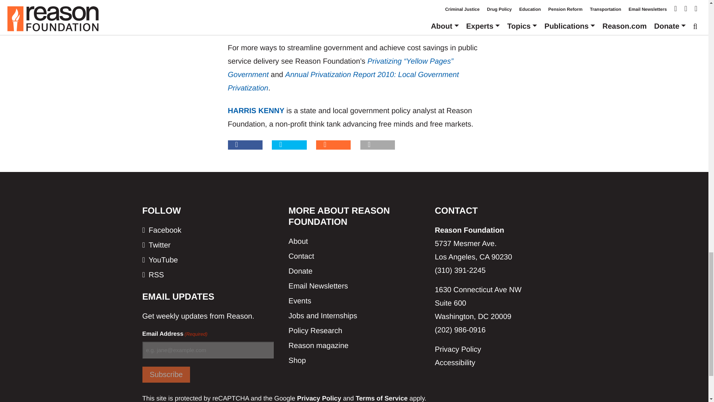 The width and height of the screenshot is (714, 402). I want to click on Subscribe, so click(166, 374).